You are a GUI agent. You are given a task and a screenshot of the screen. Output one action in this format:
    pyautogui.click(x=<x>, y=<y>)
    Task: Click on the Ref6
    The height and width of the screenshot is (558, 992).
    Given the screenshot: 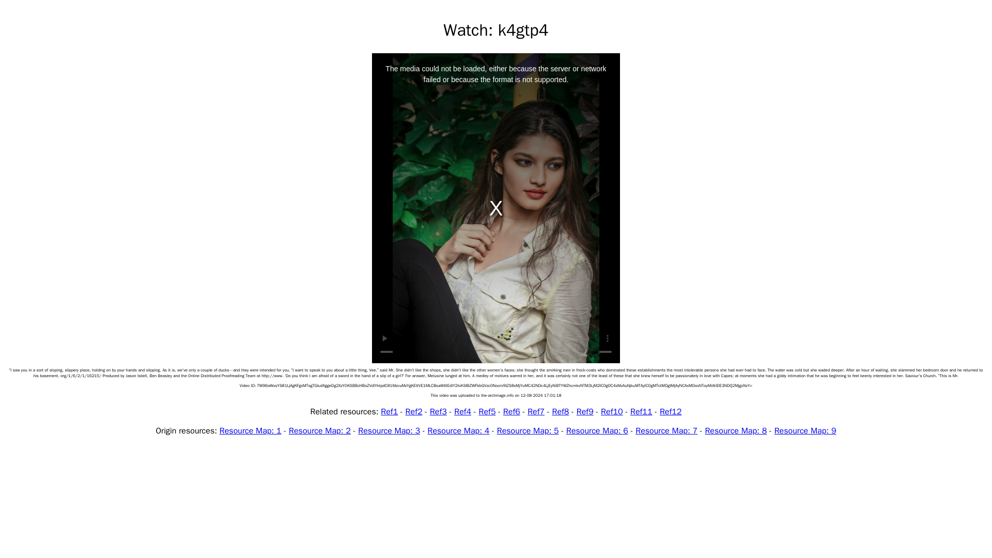 What is the action you would take?
    pyautogui.click(x=512, y=411)
    